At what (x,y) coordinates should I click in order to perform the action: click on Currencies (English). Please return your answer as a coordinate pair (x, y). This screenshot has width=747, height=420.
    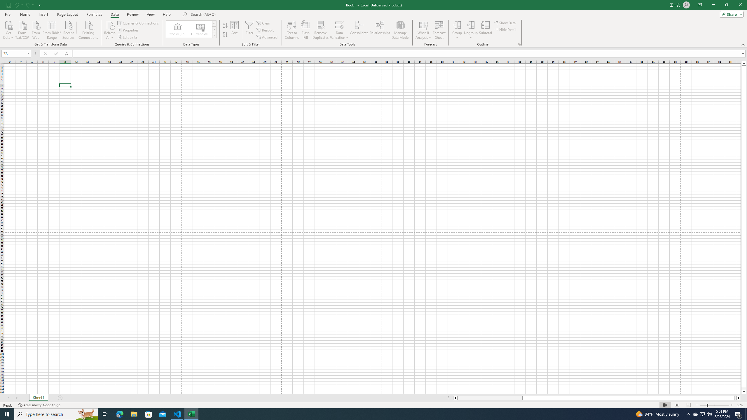
    Looking at the image, I should click on (200, 29).